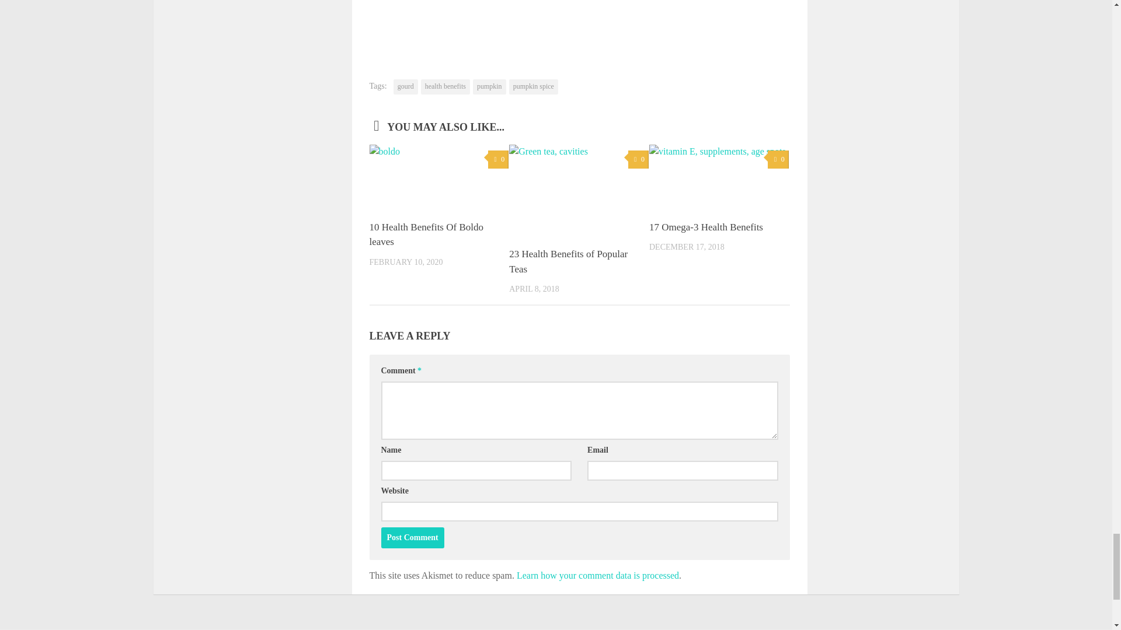 The image size is (1121, 630). Describe the element at coordinates (498, 160) in the screenshot. I see `0` at that location.